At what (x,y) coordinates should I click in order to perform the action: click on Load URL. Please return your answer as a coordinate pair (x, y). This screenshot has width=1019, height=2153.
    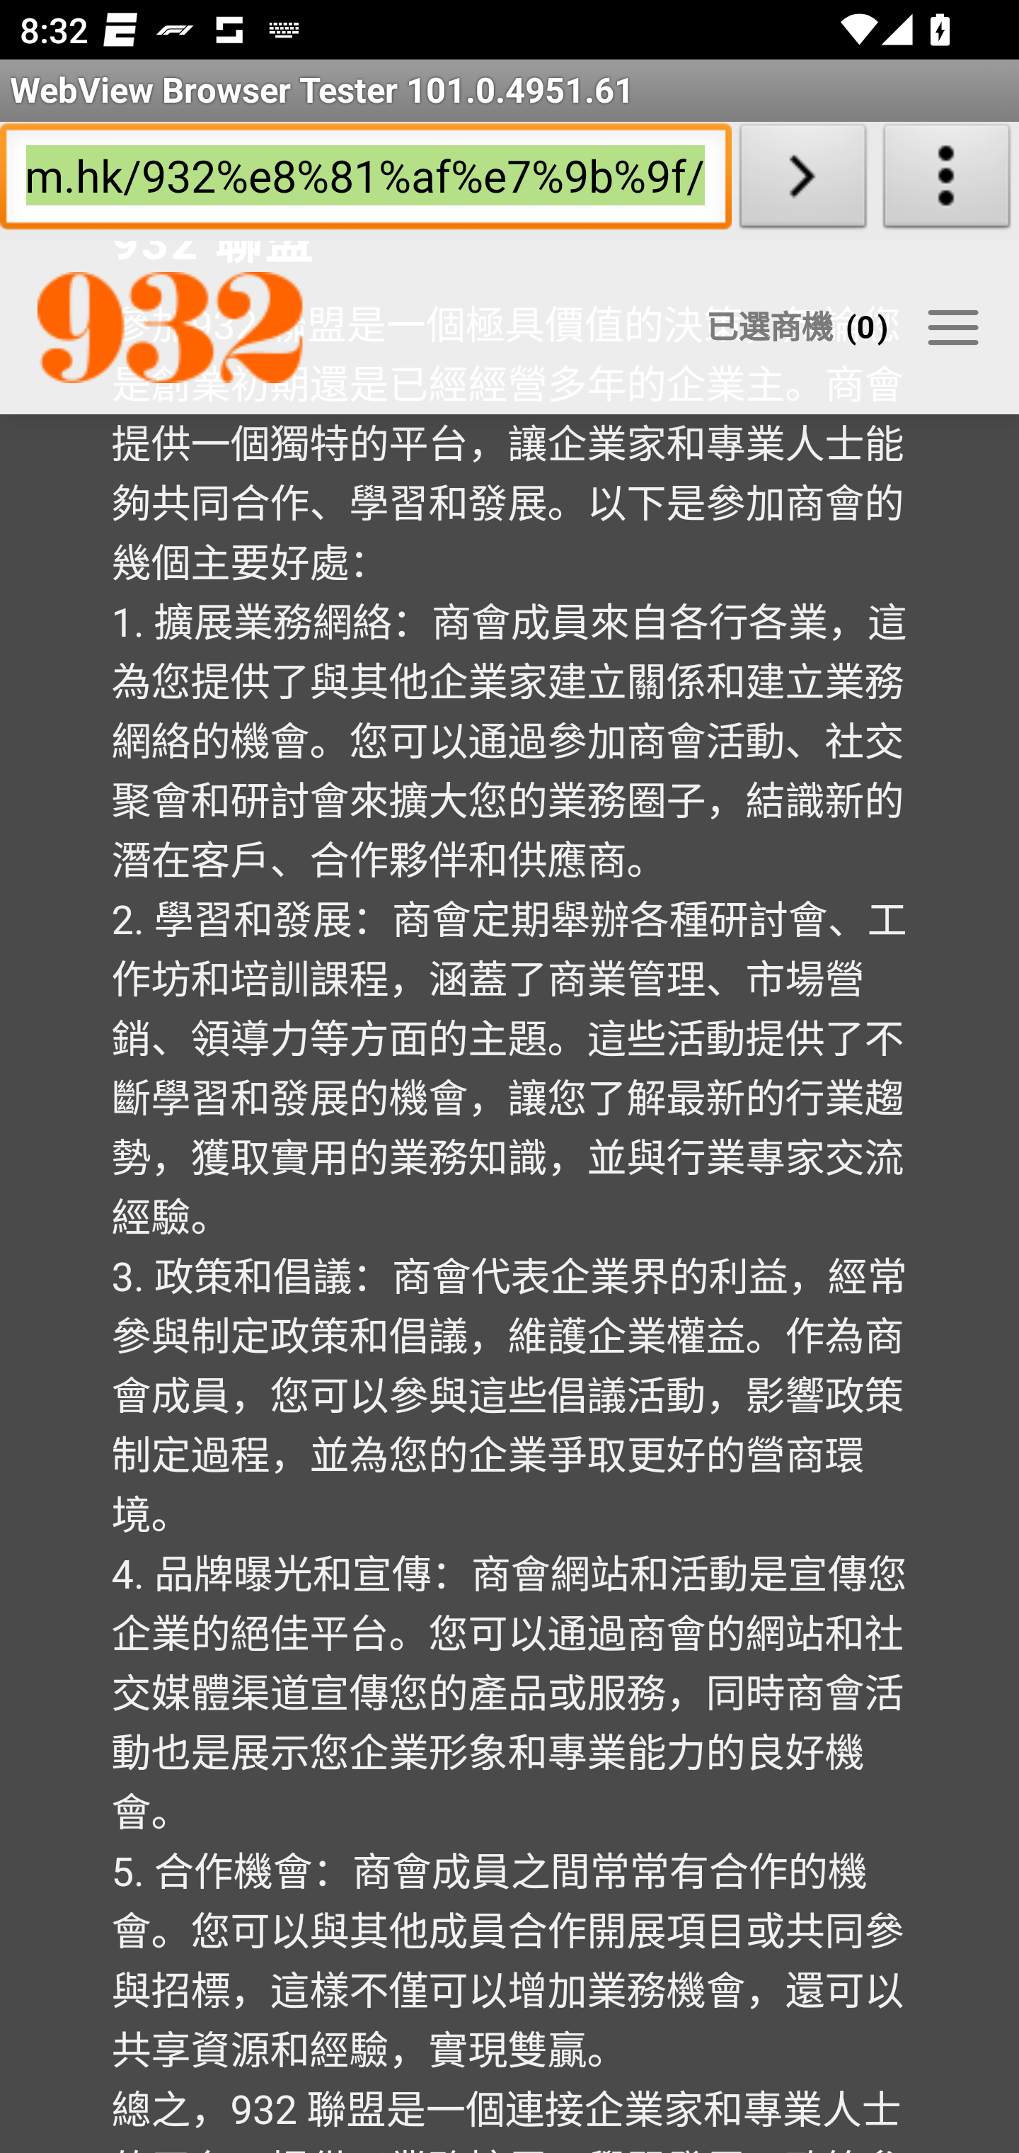
    Looking at the image, I should click on (802, 181).